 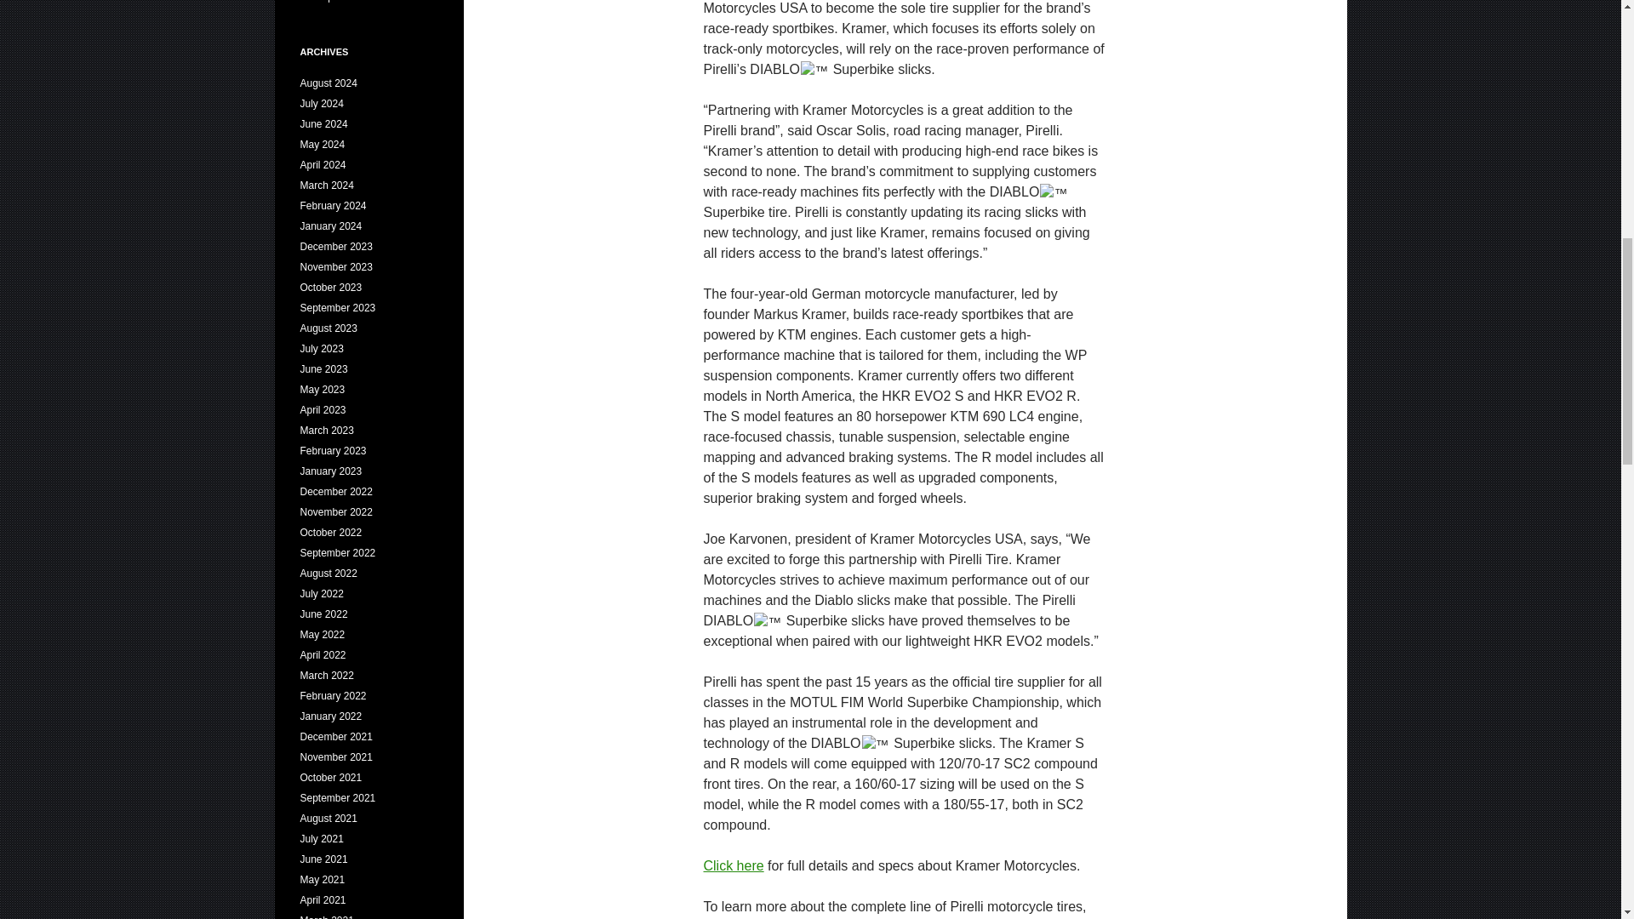 What do you see at coordinates (732, 865) in the screenshot?
I see `Click here` at bounding box center [732, 865].